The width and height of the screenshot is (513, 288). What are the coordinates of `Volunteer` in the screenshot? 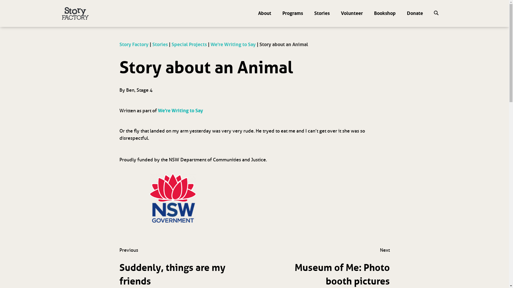 It's located at (352, 13).